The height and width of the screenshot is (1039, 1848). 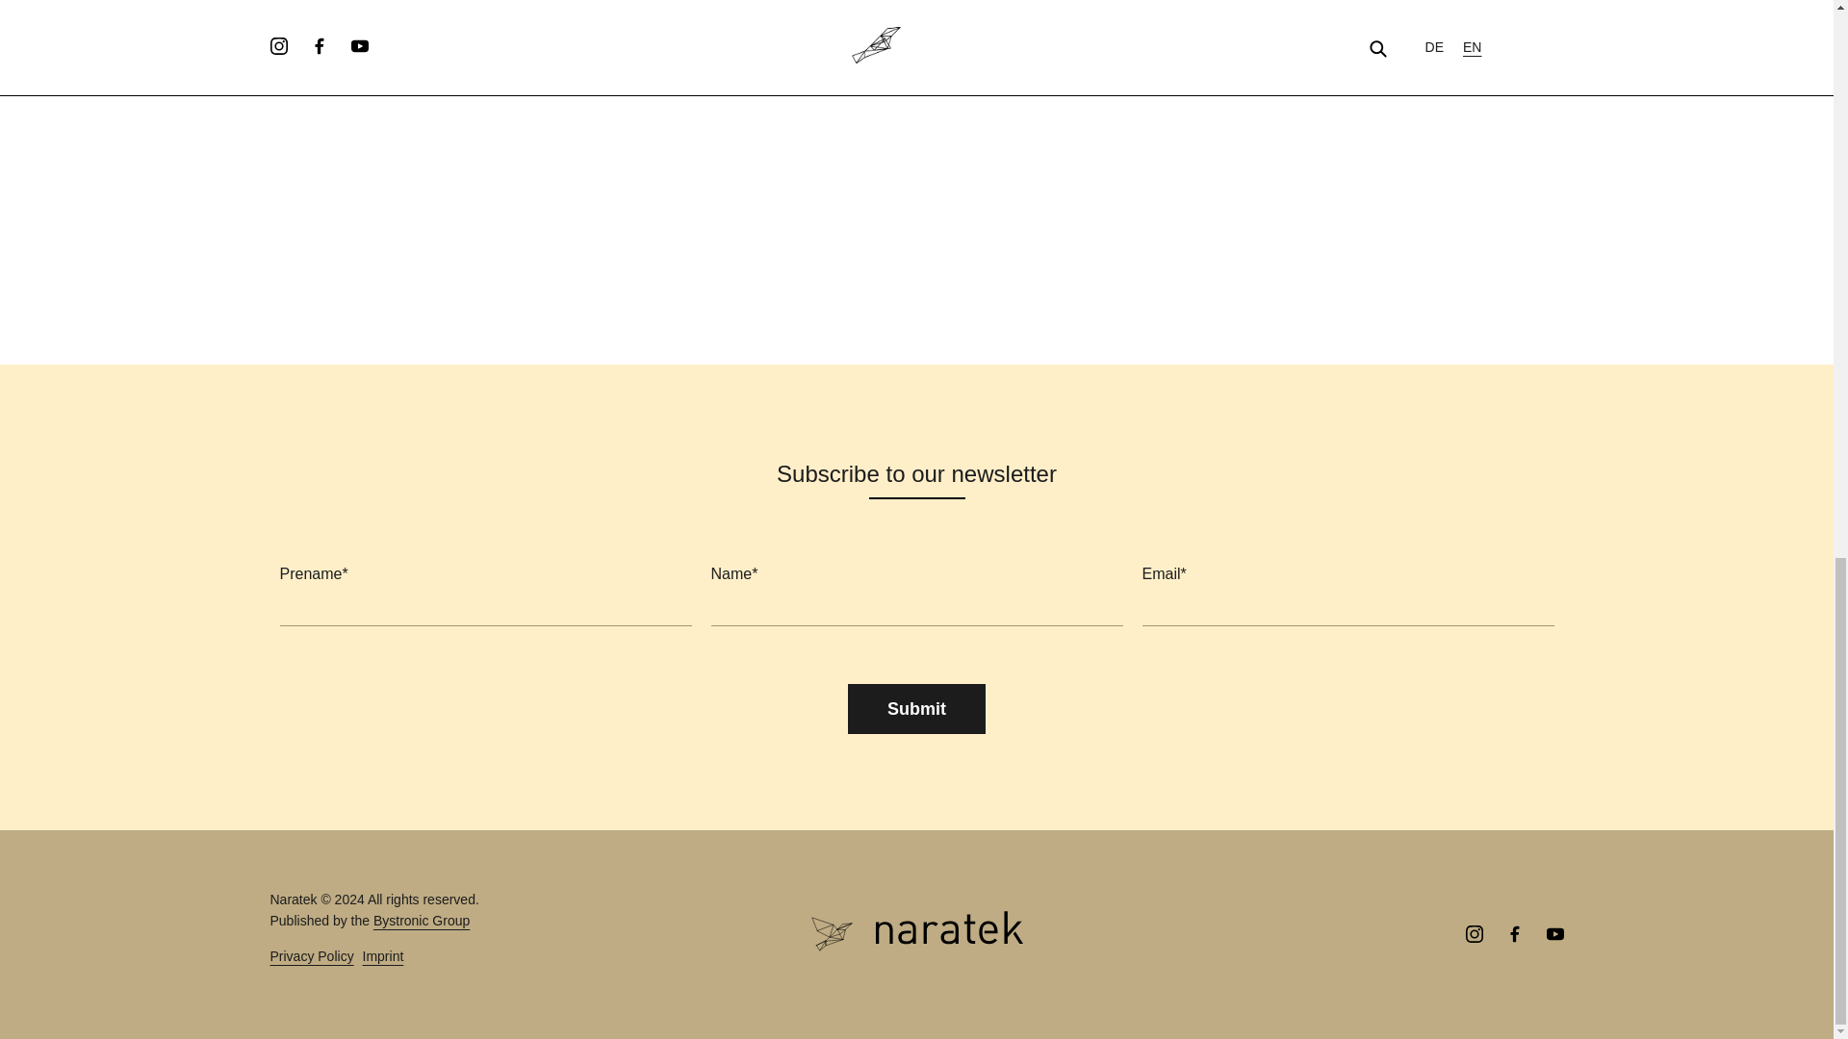 What do you see at coordinates (1473, 935) in the screenshot?
I see `Instagram` at bounding box center [1473, 935].